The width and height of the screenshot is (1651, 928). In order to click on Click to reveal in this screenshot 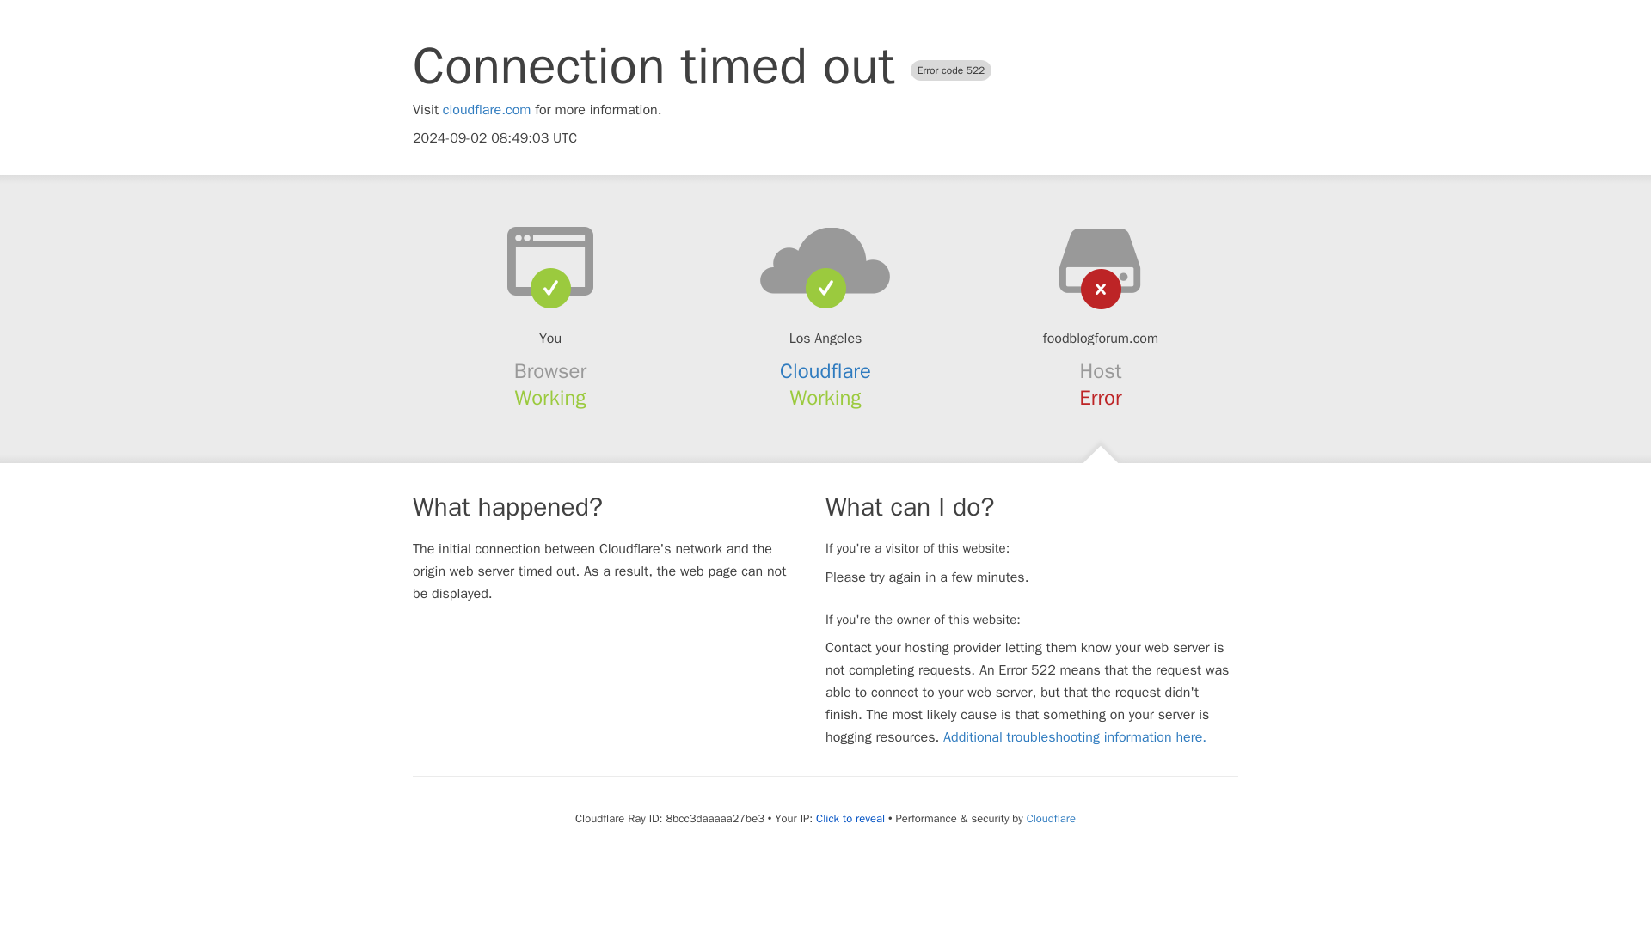, I will do `click(850, 818)`.